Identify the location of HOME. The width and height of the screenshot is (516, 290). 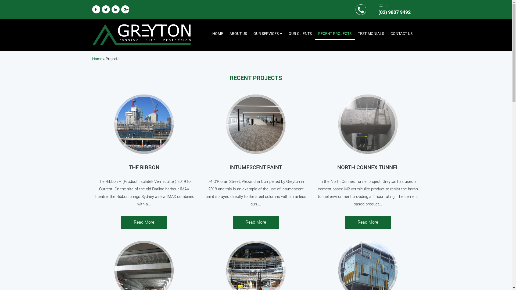
(218, 34).